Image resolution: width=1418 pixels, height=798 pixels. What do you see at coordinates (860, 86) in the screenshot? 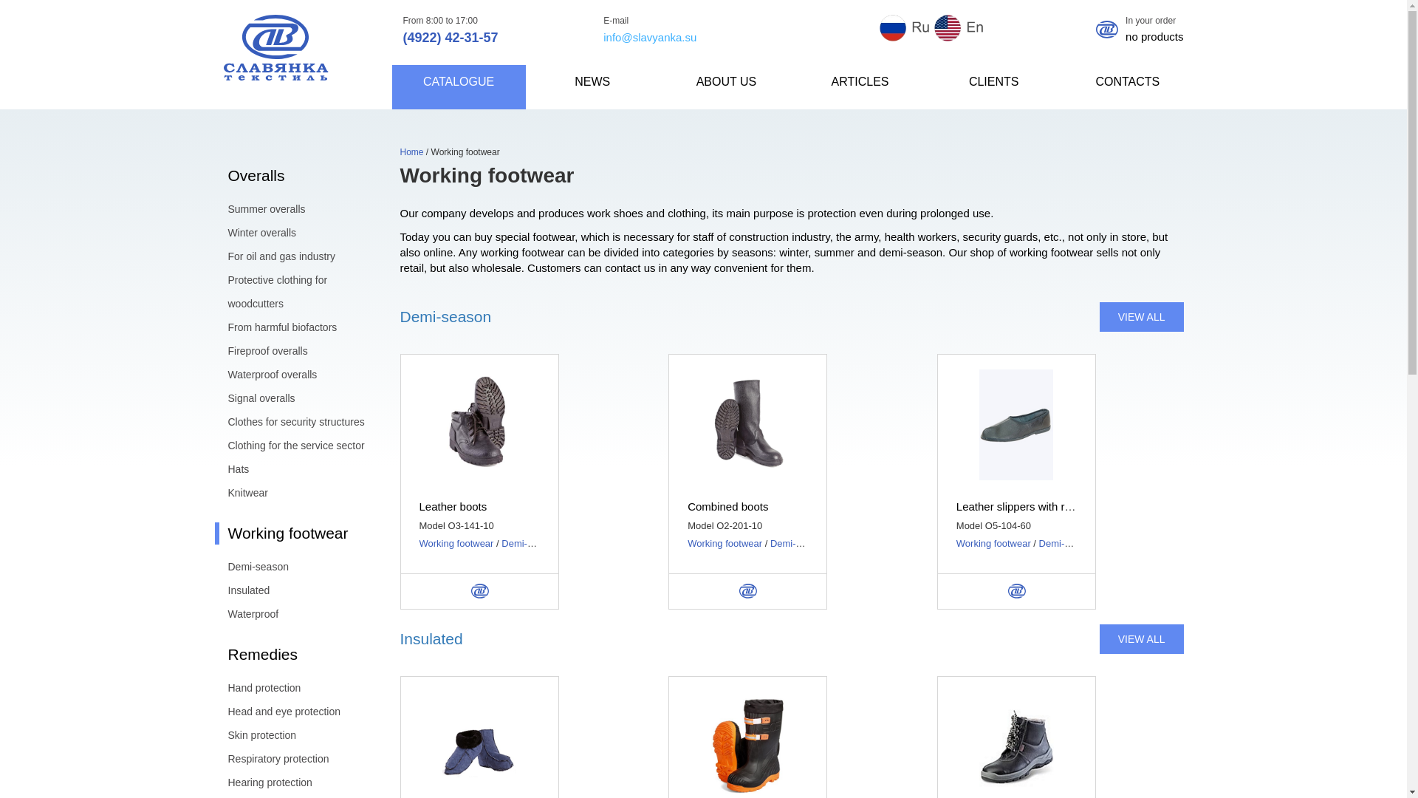
I see `ARTICLES` at bounding box center [860, 86].